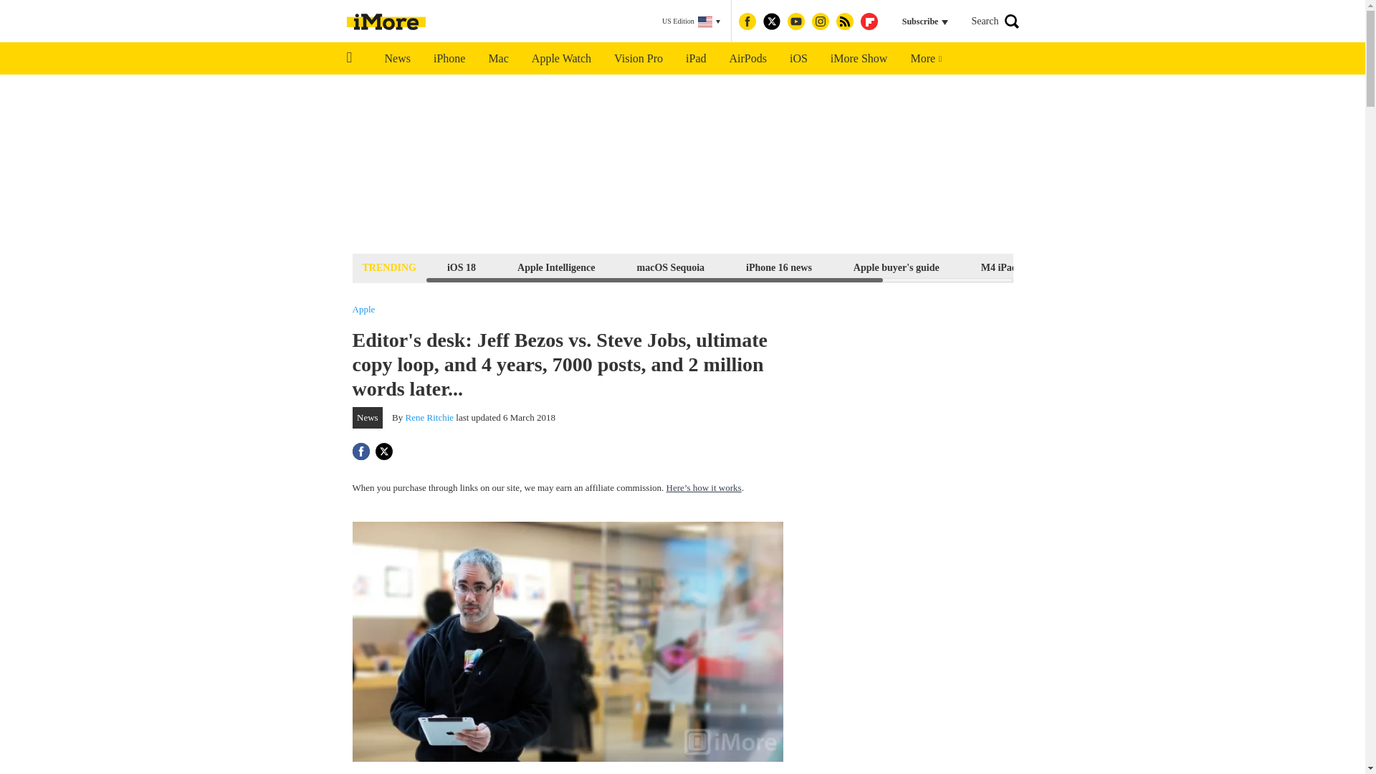 The image size is (1376, 774). I want to click on iPhone, so click(449, 59).